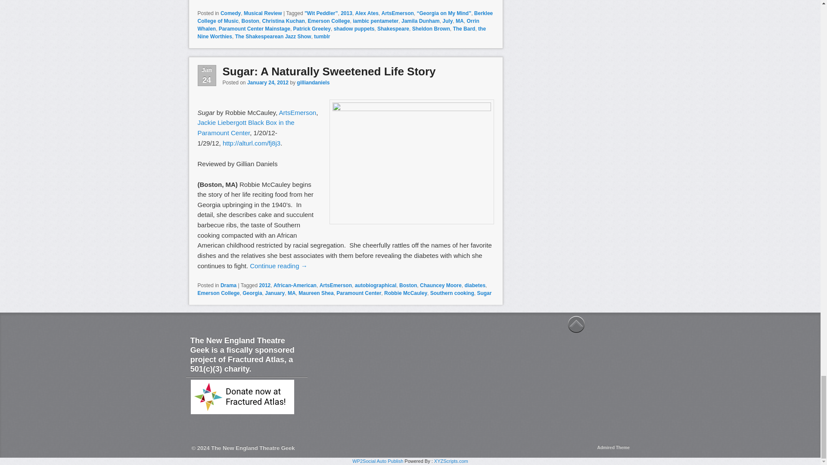  What do you see at coordinates (313, 82) in the screenshot?
I see `View all posts by gilliandaniels` at bounding box center [313, 82].